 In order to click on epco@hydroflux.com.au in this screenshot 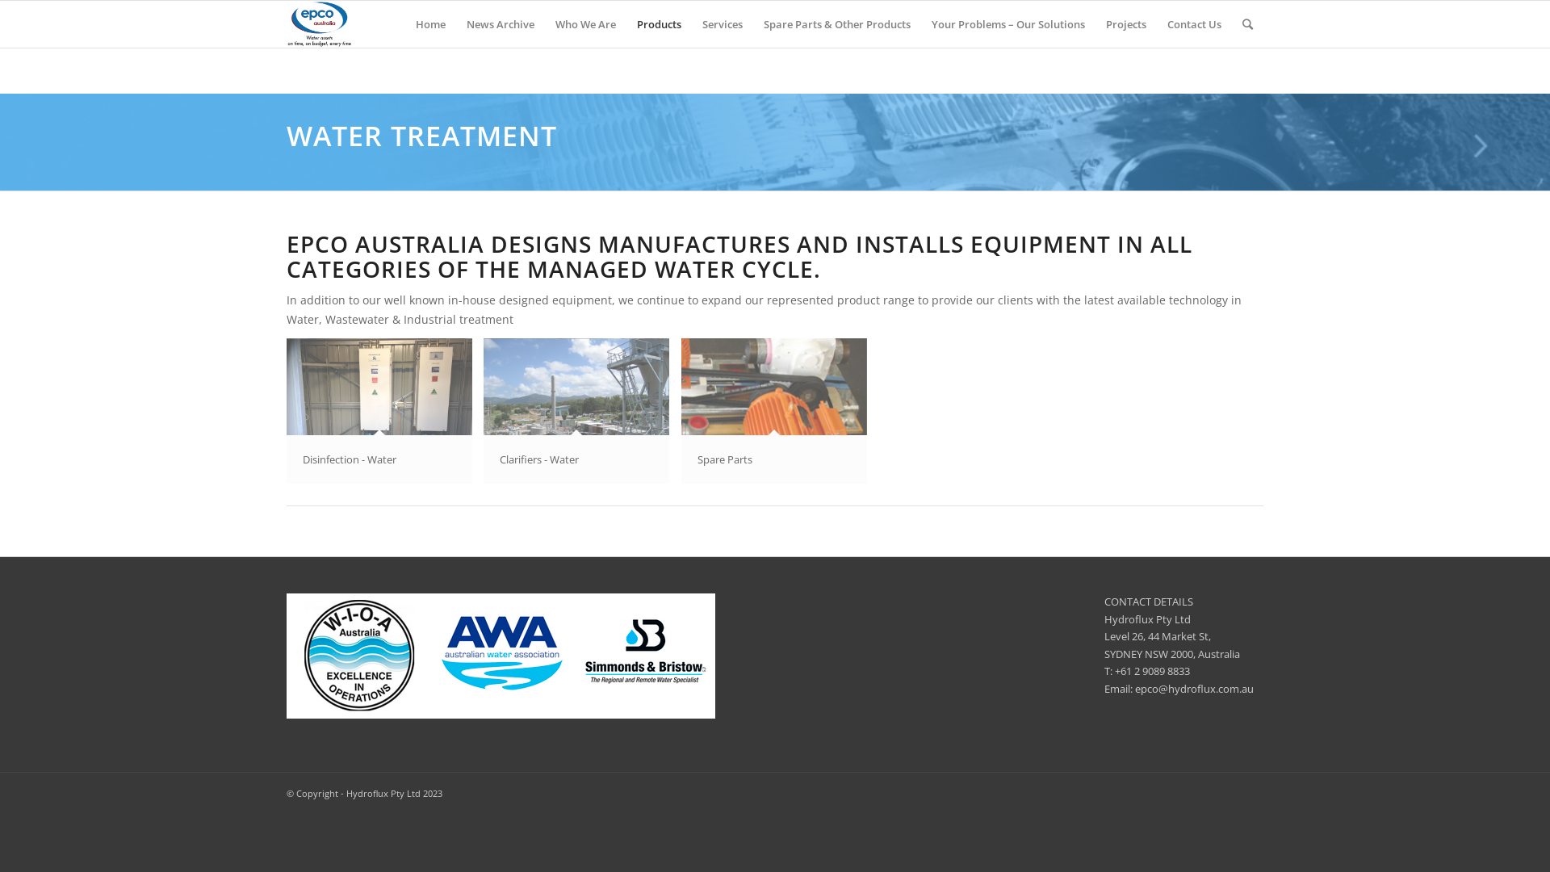, I will do `click(1195, 689)`.